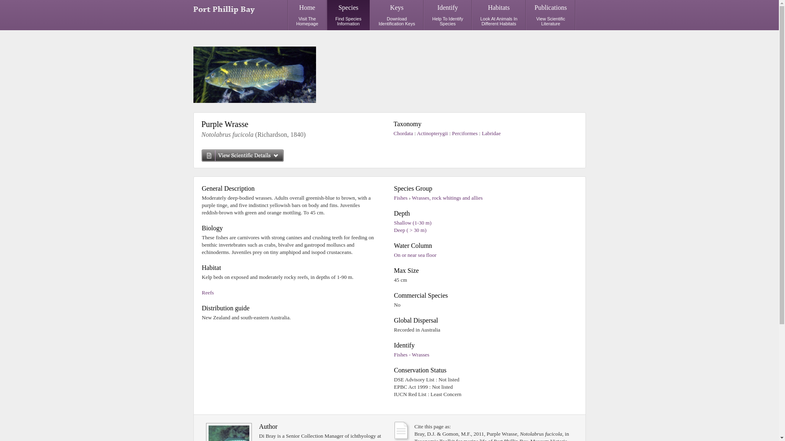 This screenshot has width=785, height=441. What do you see at coordinates (397, 15) in the screenshot?
I see `Keys

Download
Identification Keys` at bounding box center [397, 15].